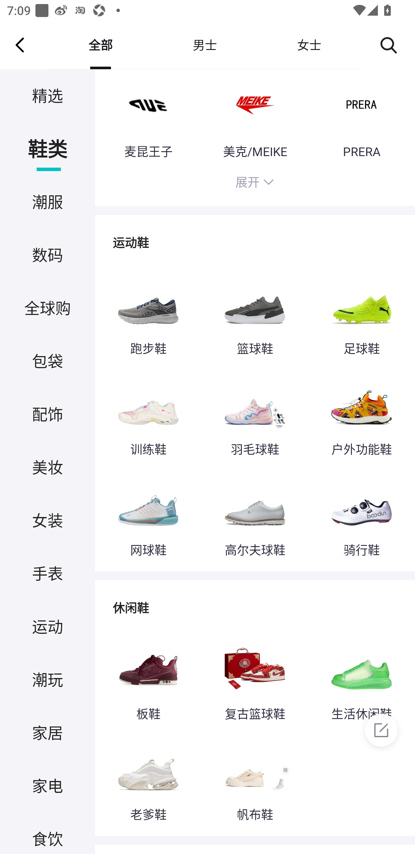  I want to click on 训练鞋, so click(148, 415).